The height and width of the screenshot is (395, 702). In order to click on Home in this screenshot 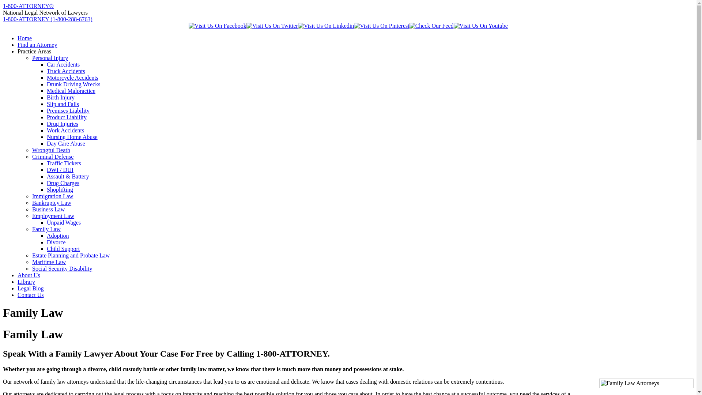, I will do `click(25, 38)`.